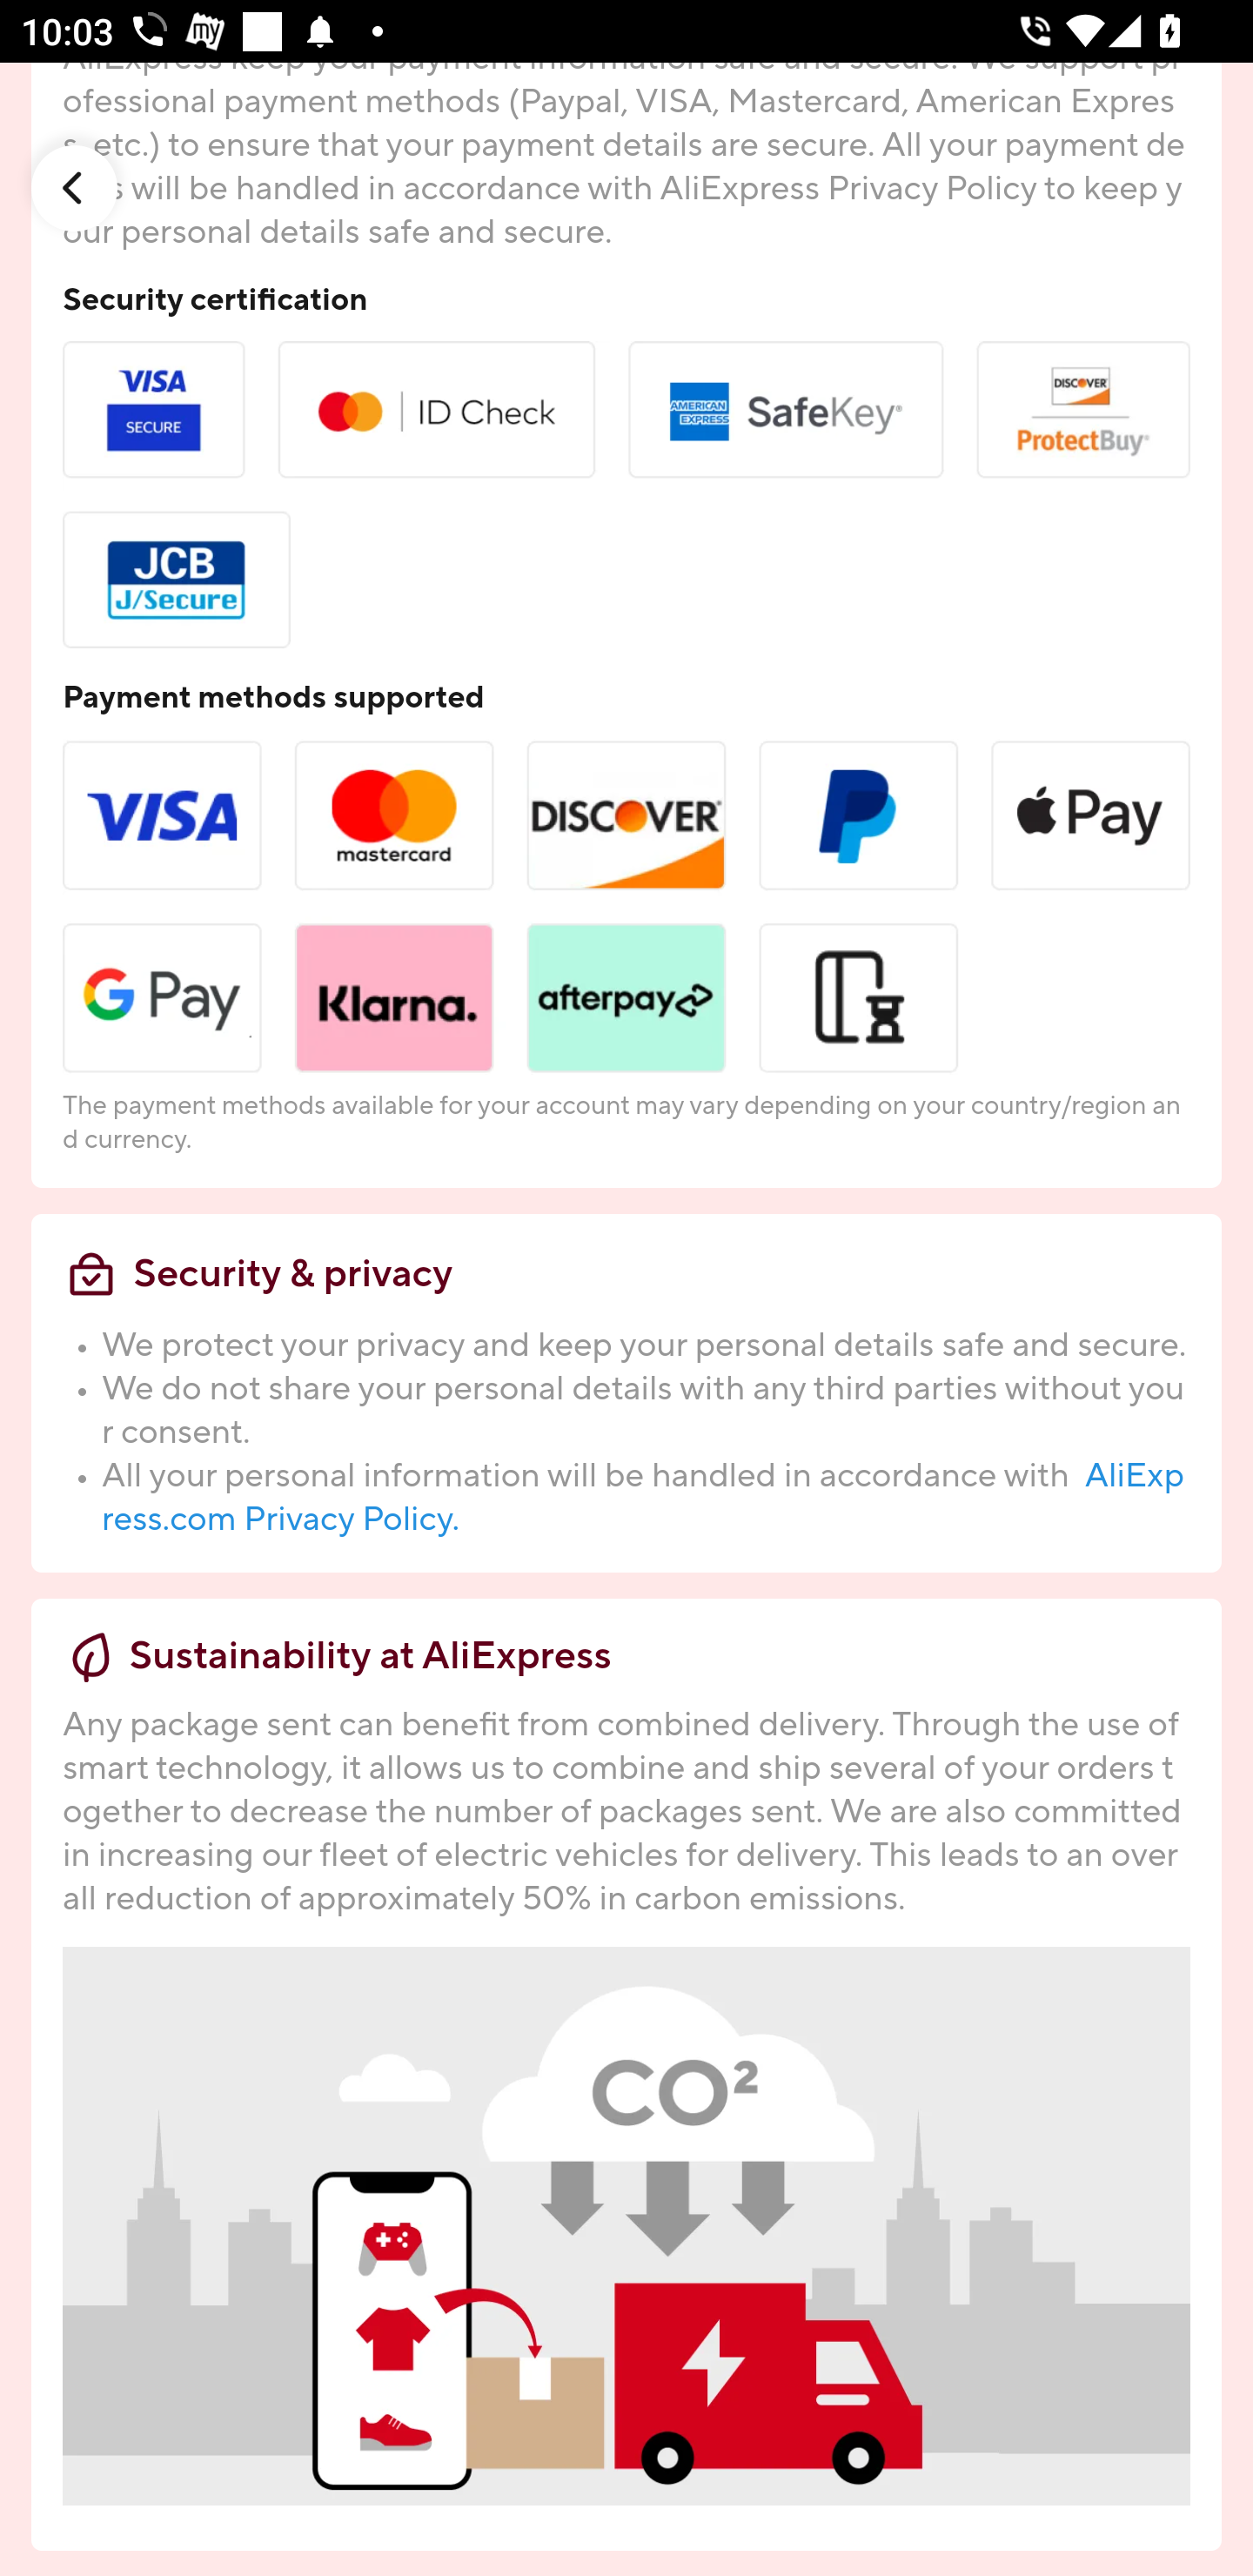 Image resolution: width=1253 pixels, height=2576 pixels. Describe the element at coordinates (75, 188) in the screenshot. I see `96x96` at that location.